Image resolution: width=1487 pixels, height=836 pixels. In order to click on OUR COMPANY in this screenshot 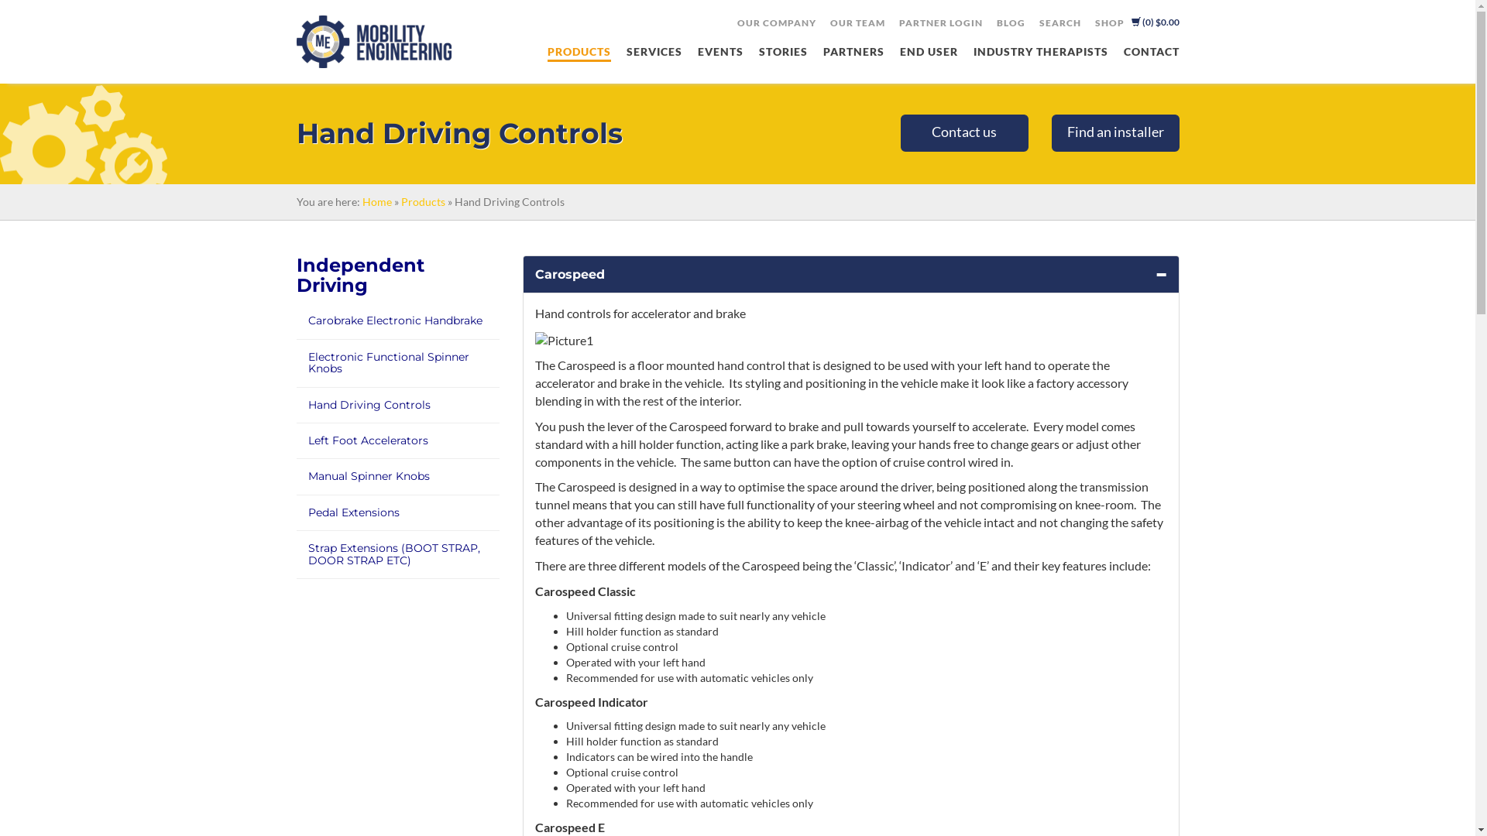, I will do `click(776, 23)`.